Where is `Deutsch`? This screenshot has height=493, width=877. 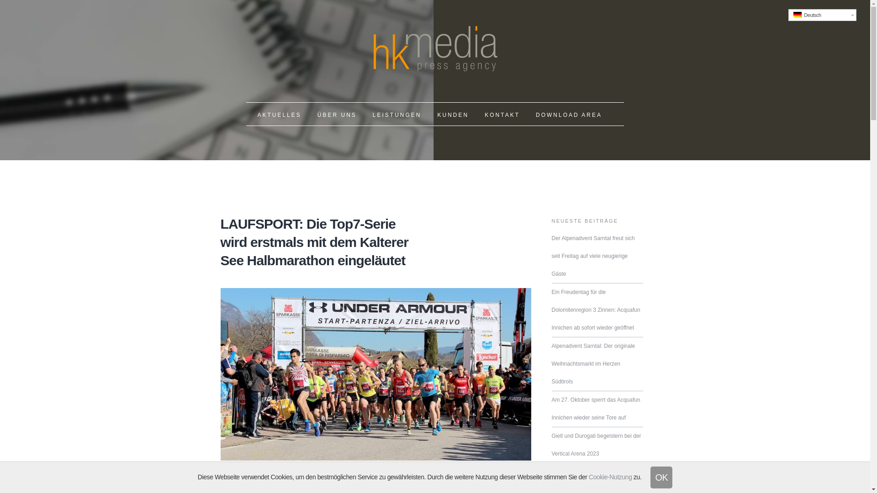 Deutsch is located at coordinates (798, 15).